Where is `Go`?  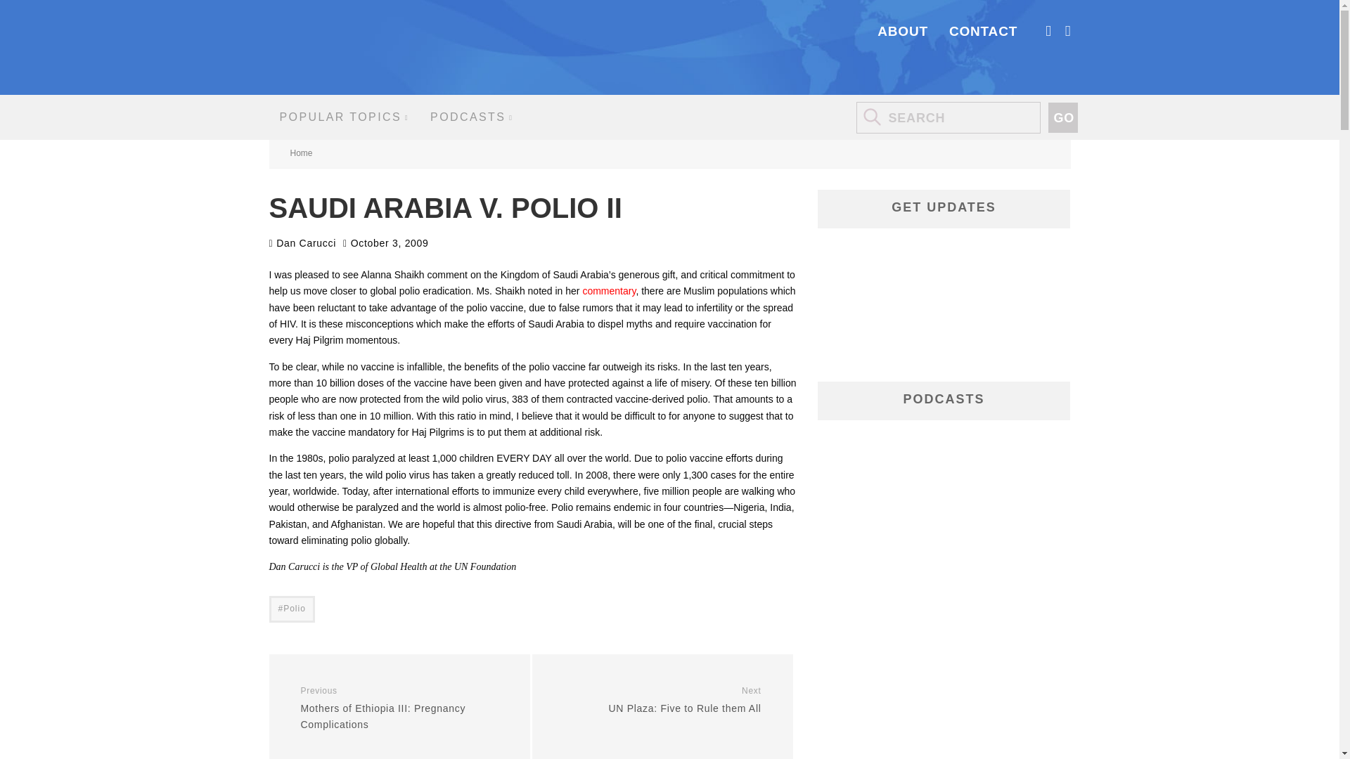
Go is located at coordinates (1062, 117).